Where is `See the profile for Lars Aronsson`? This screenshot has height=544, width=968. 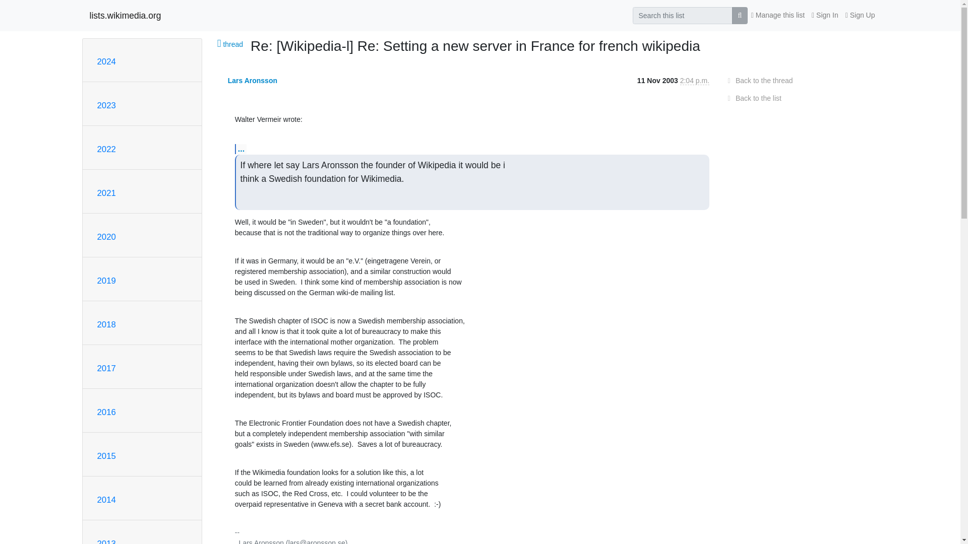 See the profile for Lars Aronsson is located at coordinates (252, 81).